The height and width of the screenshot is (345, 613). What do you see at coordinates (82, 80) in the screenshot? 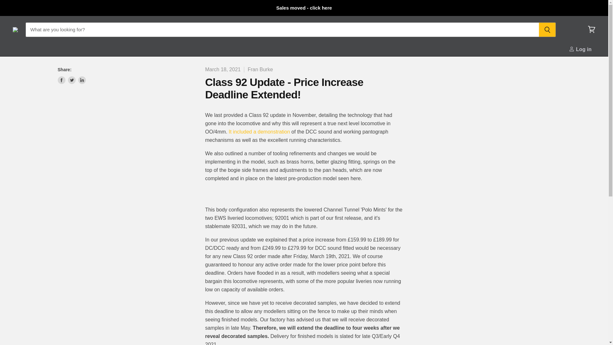
I see `Share on LinkedIn` at bounding box center [82, 80].